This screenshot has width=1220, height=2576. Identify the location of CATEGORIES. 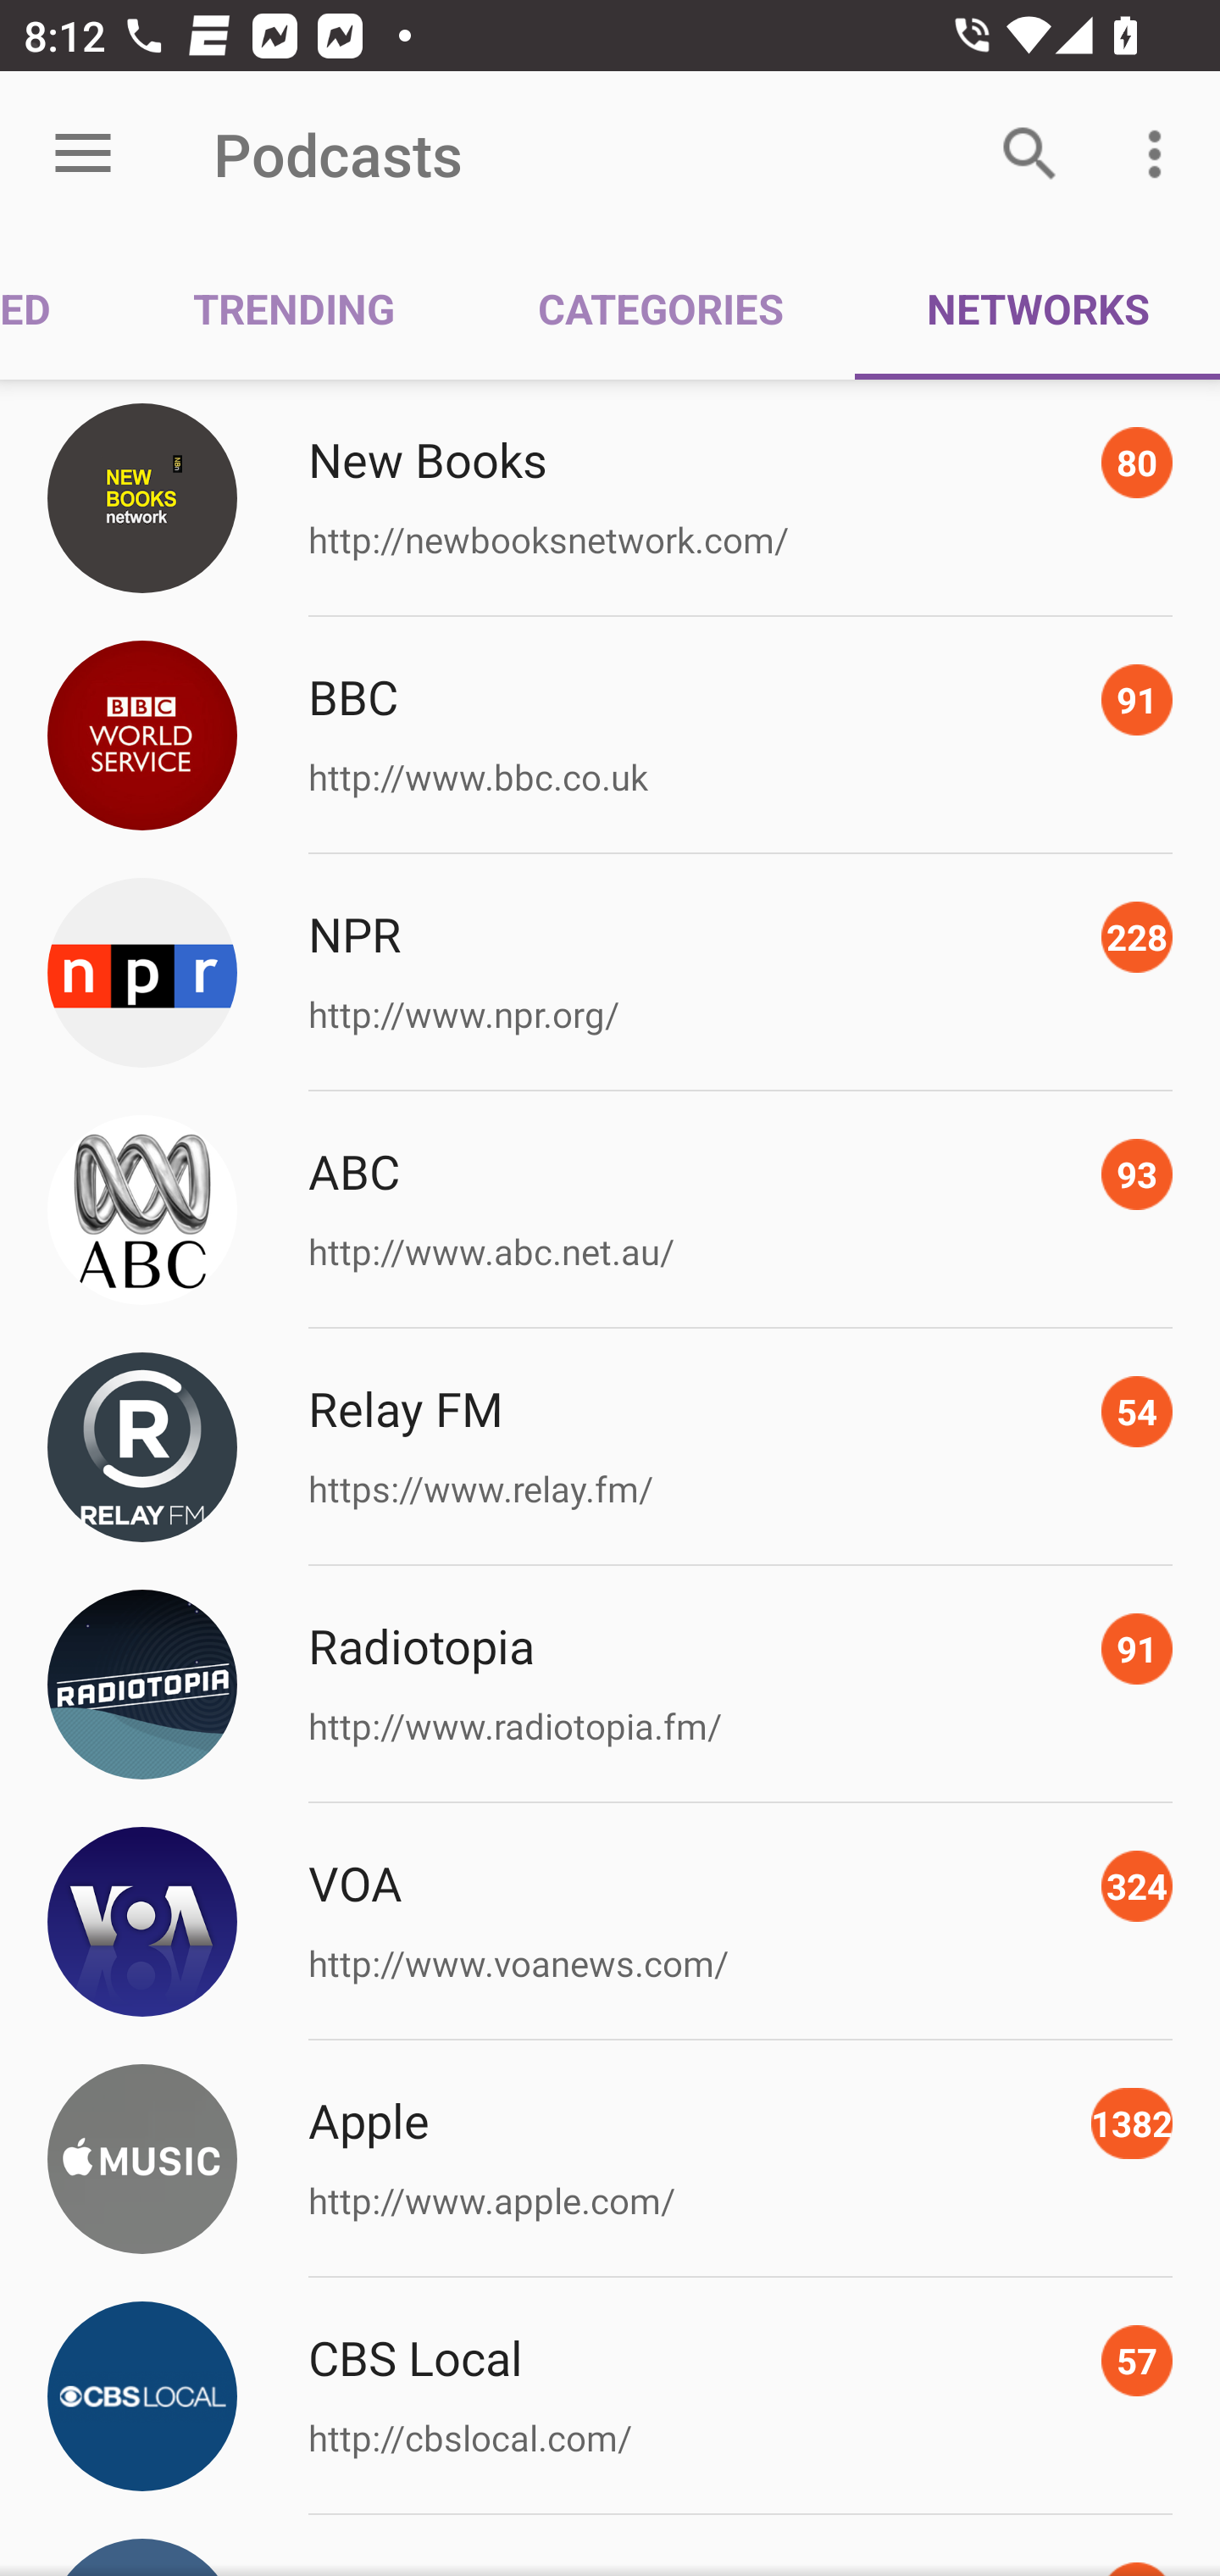
(661, 307).